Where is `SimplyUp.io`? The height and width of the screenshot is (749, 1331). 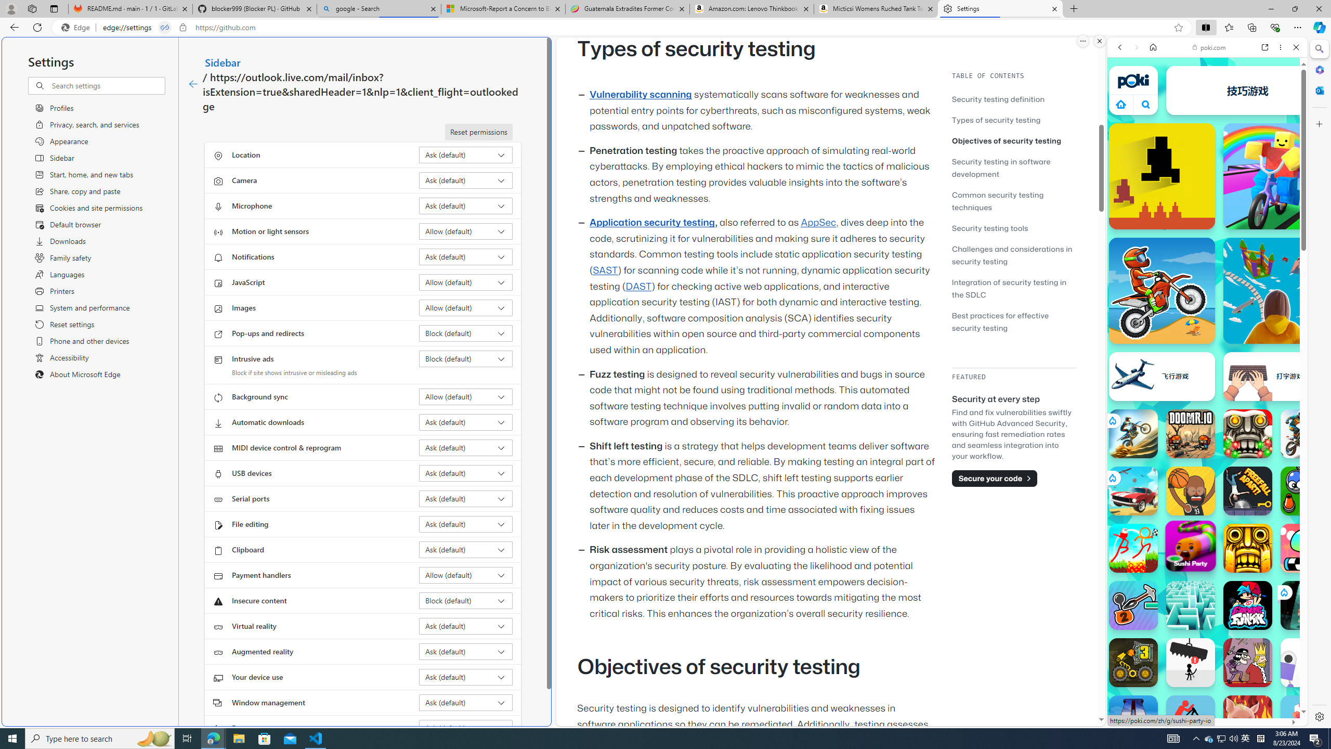
SimplyUp.io is located at coordinates (1276, 290).